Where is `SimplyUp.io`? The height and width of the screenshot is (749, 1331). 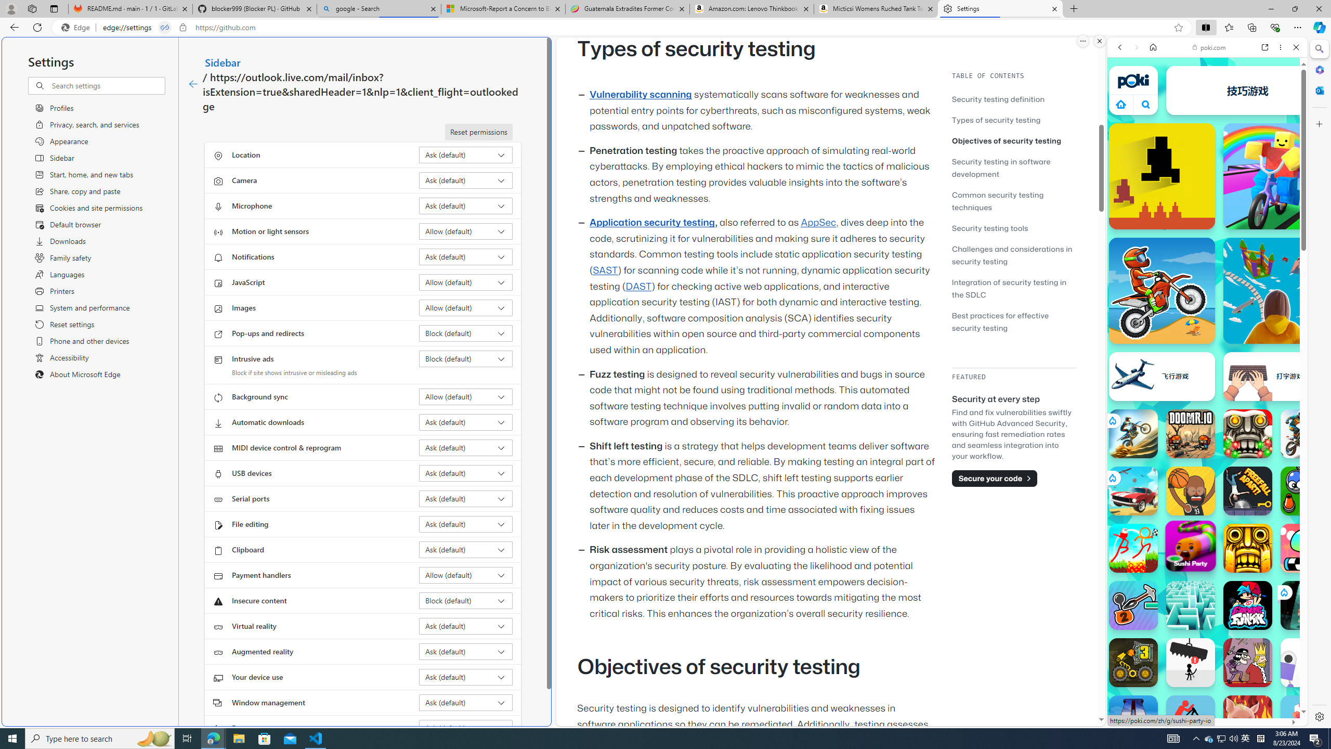
SimplyUp.io is located at coordinates (1276, 290).